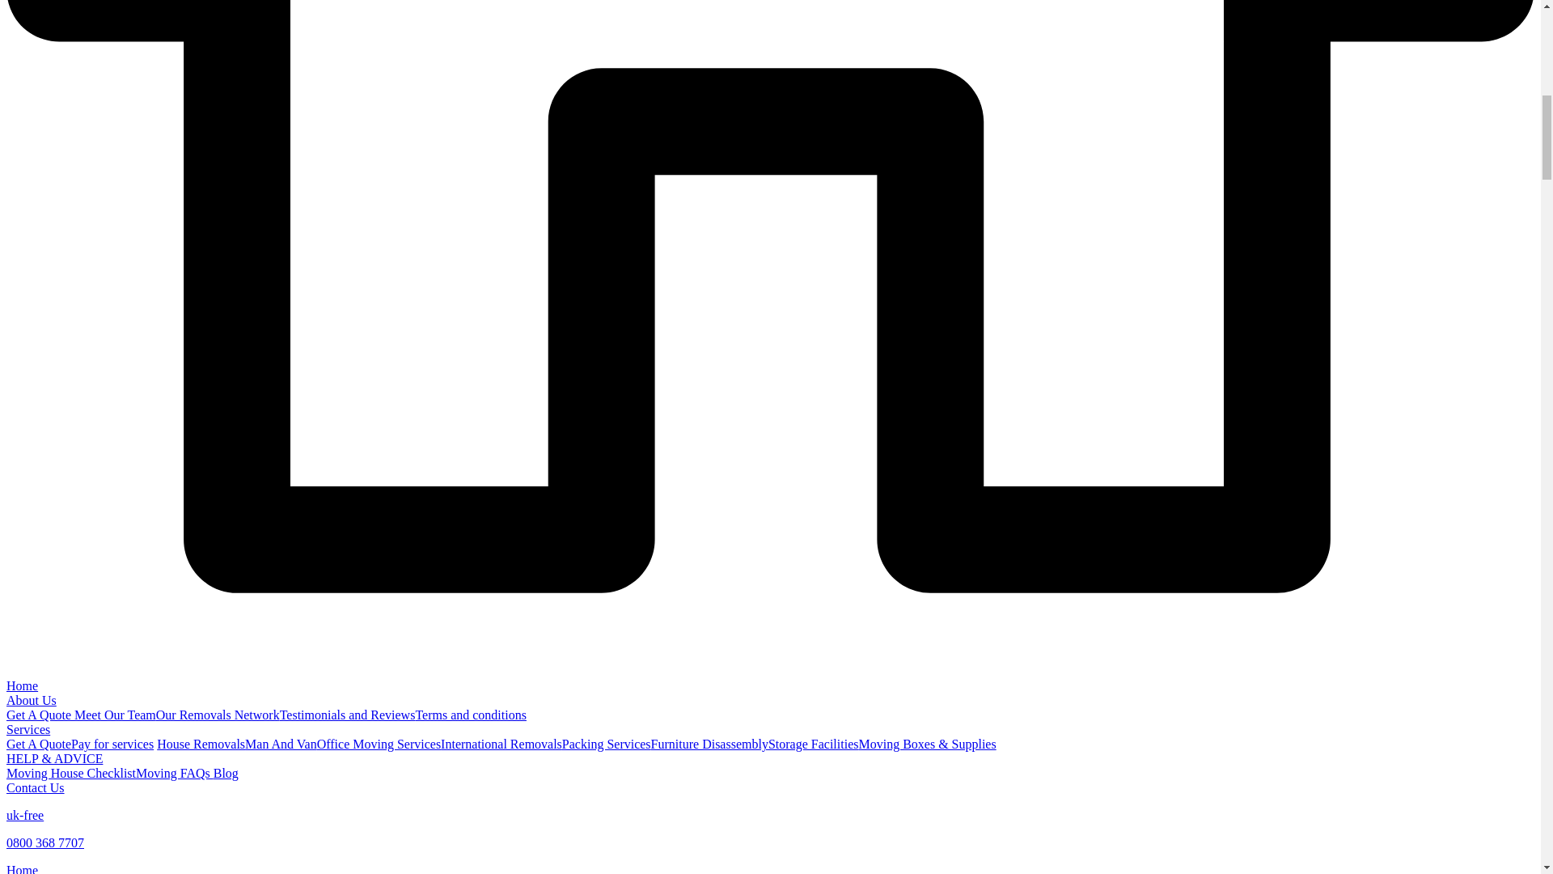  I want to click on Home, so click(21, 869).